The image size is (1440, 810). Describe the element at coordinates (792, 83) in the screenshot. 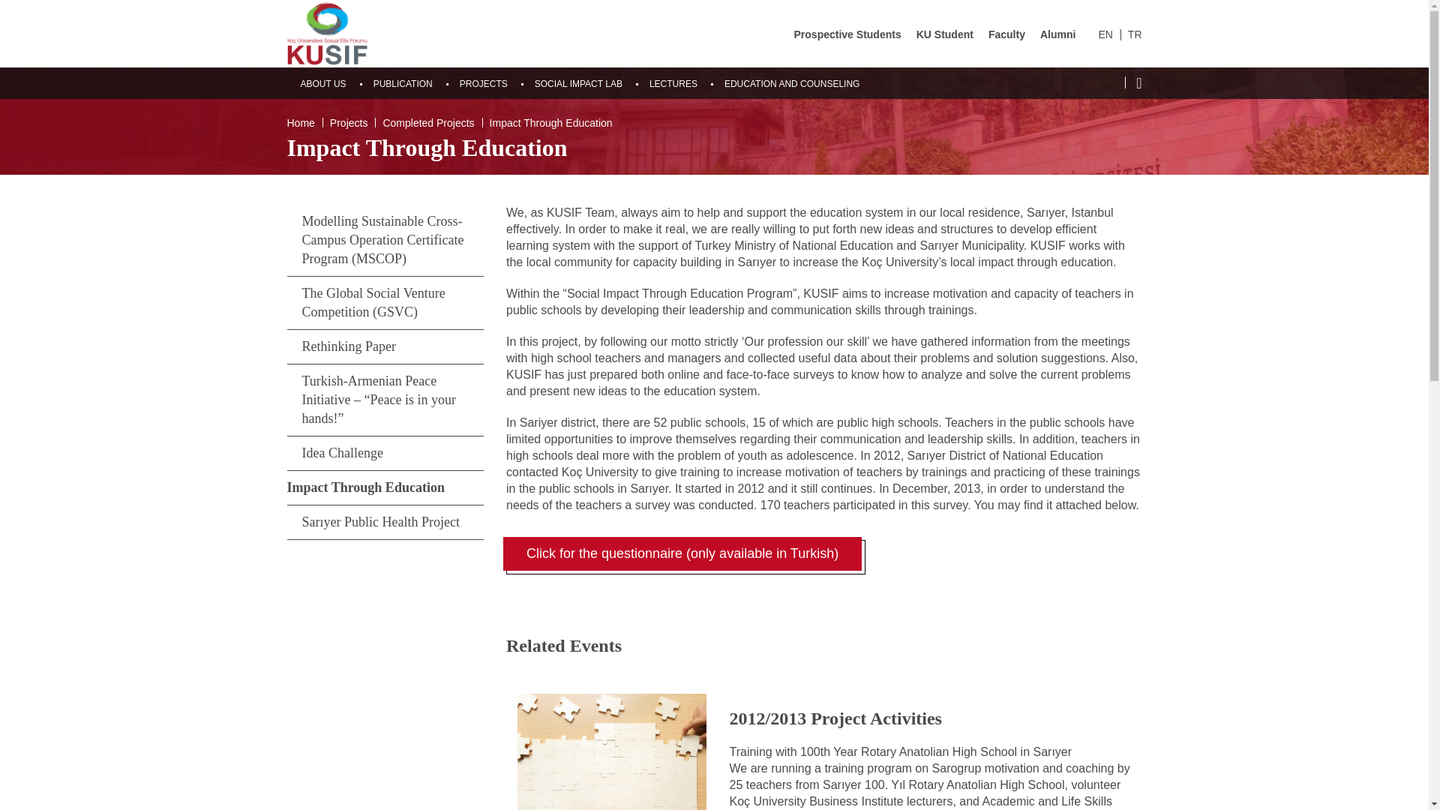

I see `EDUCATION AND COUNSELING` at that location.